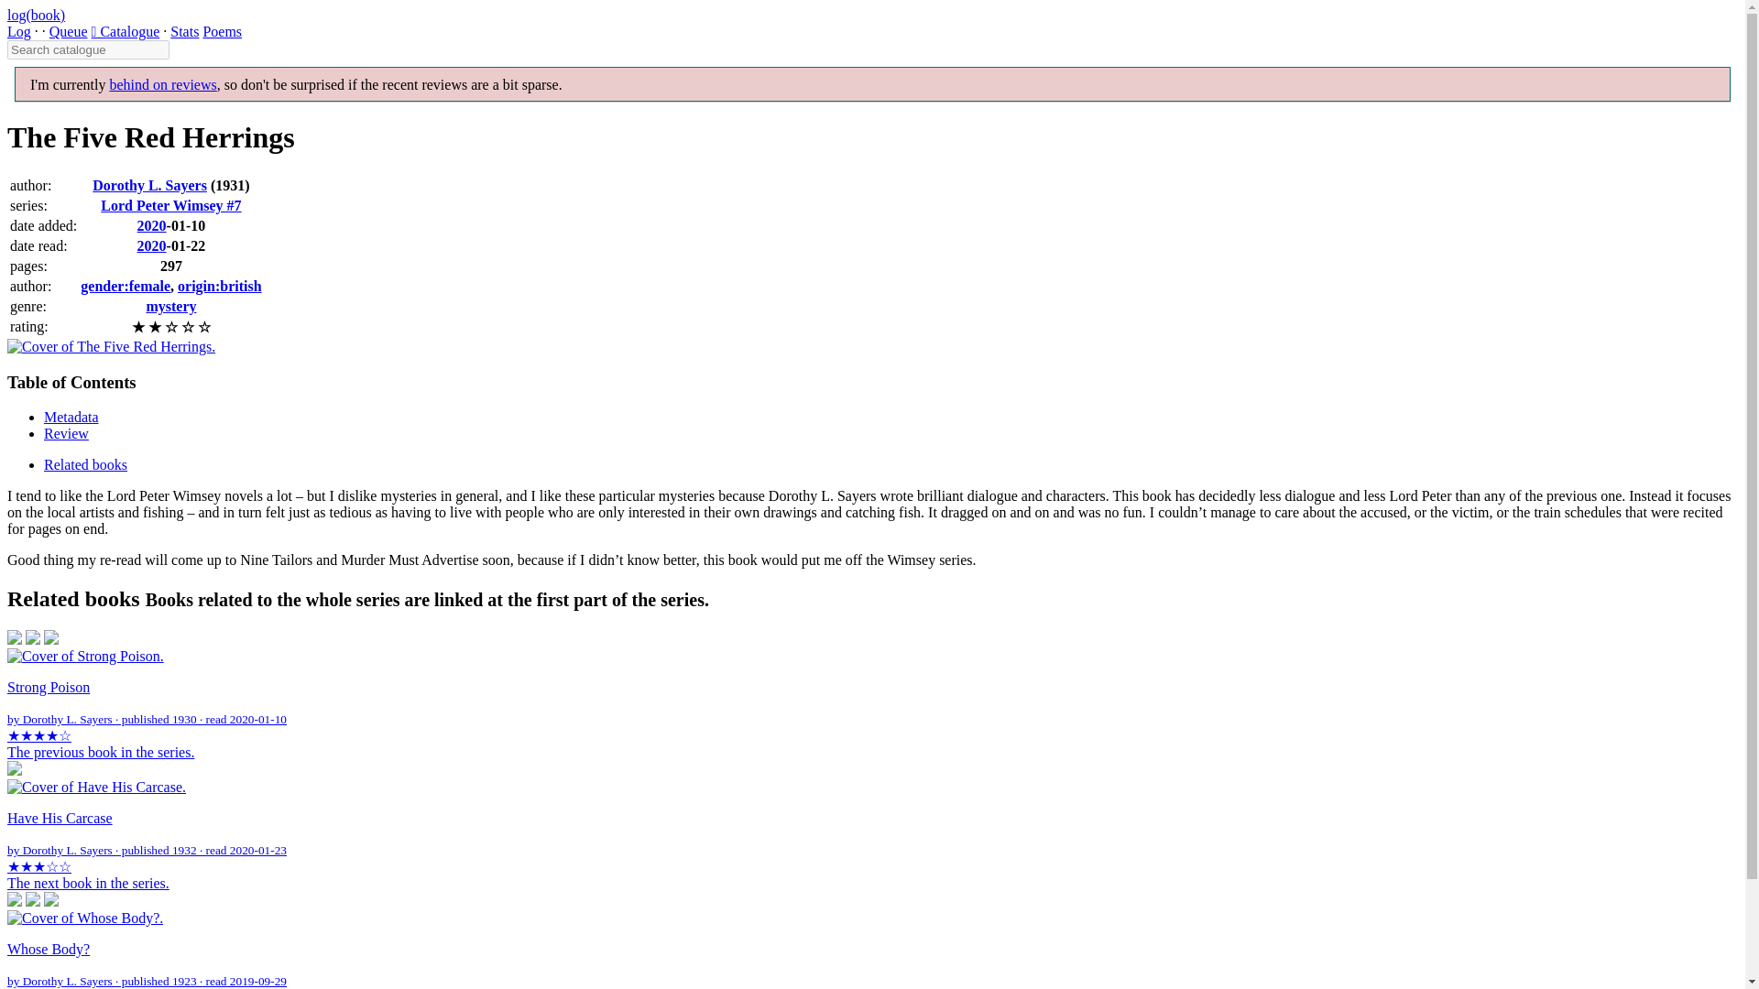 This screenshot has width=1759, height=989. What do you see at coordinates (66, 433) in the screenshot?
I see `Review` at bounding box center [66, 433].